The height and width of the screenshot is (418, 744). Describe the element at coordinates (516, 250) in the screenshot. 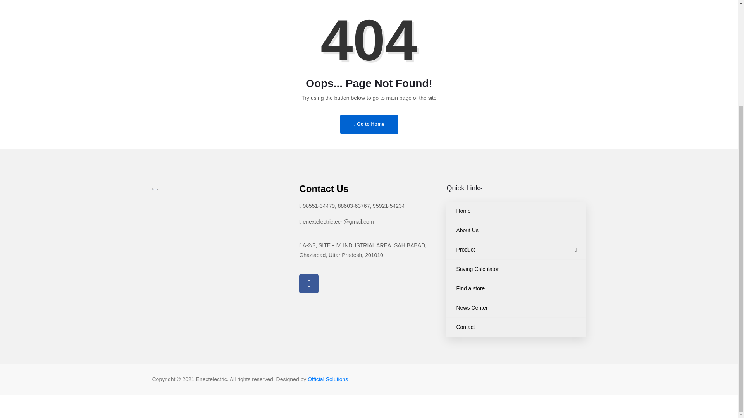

I see `Product` at that location.